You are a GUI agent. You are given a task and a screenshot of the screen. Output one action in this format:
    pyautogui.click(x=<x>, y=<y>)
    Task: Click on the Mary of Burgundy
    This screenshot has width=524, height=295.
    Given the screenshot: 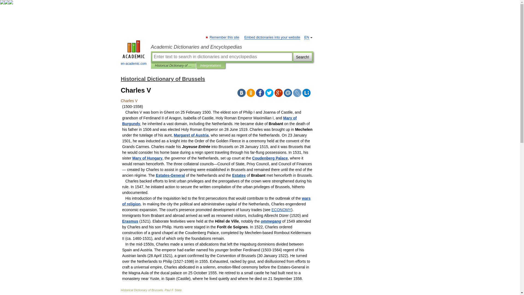 What is the action you would take?
    pyautogui.click(x=210, y=121)
    